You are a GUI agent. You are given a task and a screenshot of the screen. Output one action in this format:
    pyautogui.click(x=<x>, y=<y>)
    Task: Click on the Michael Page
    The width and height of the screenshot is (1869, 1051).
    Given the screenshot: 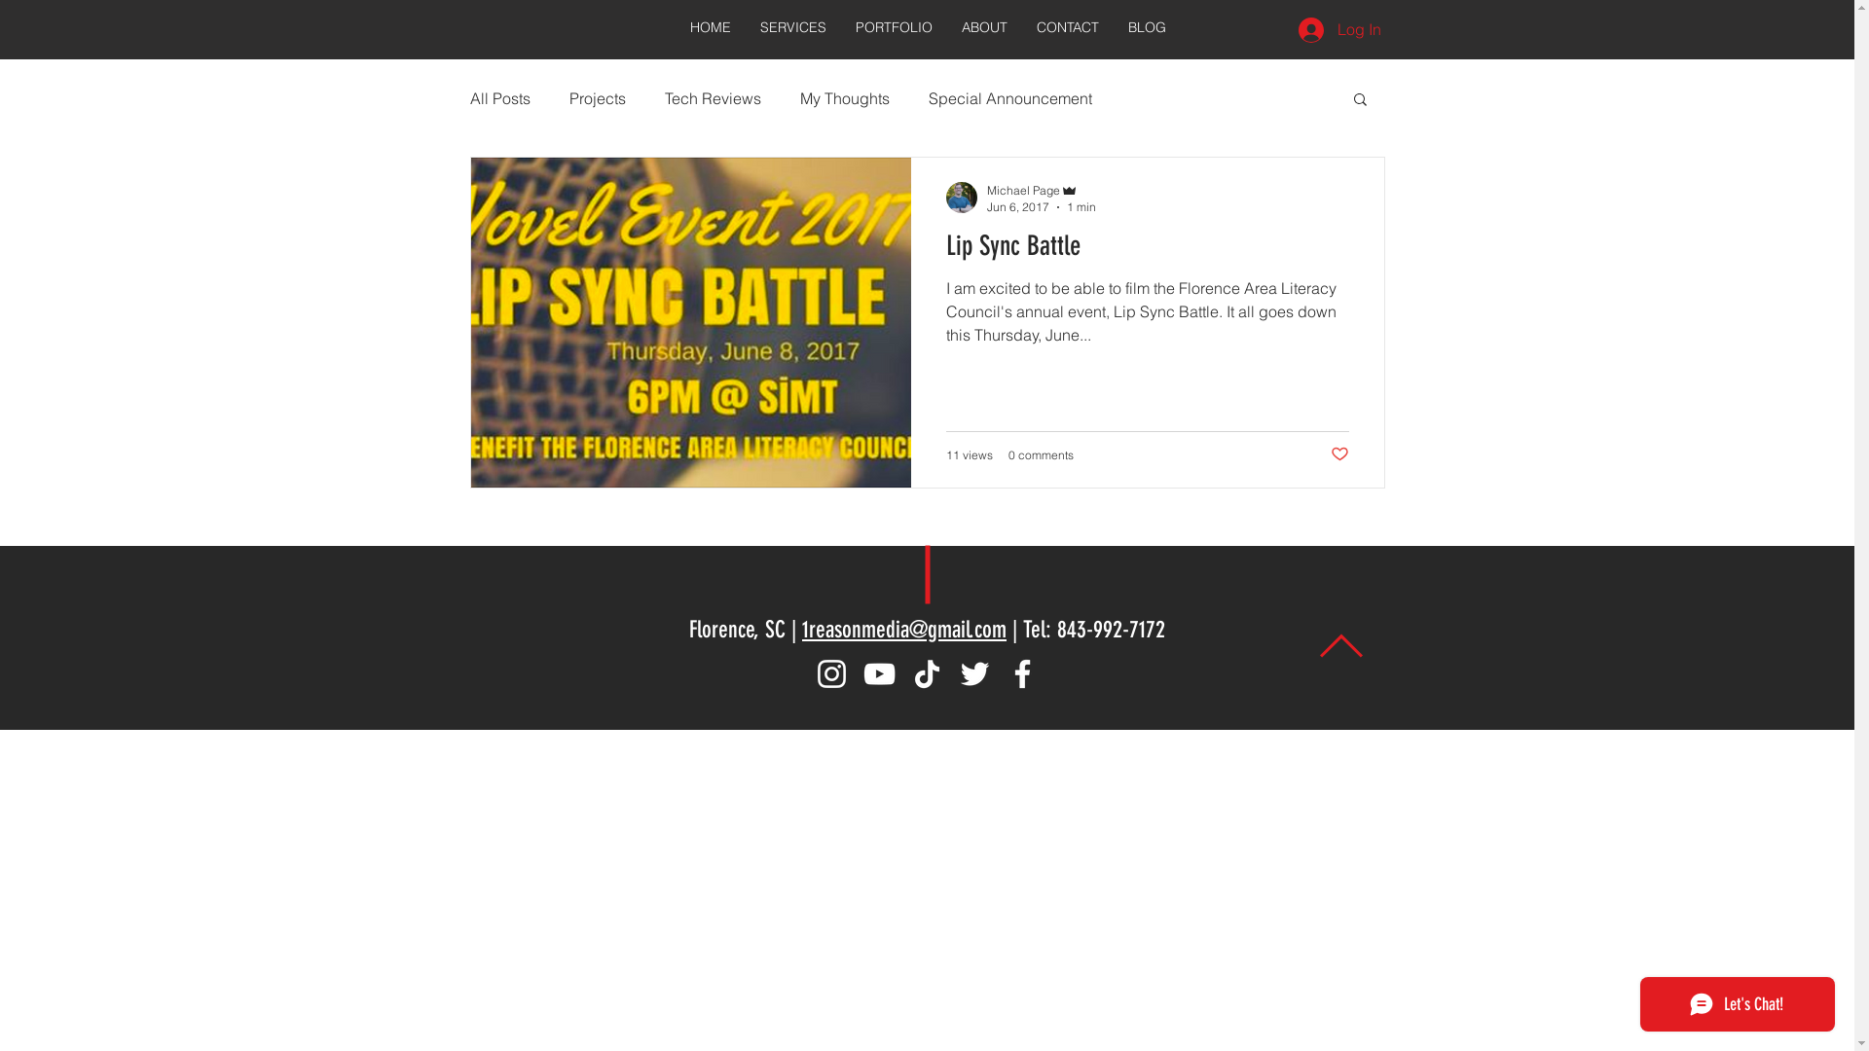 What is the action you would take?
    pyautogui.click(x=1042, y=191)
    